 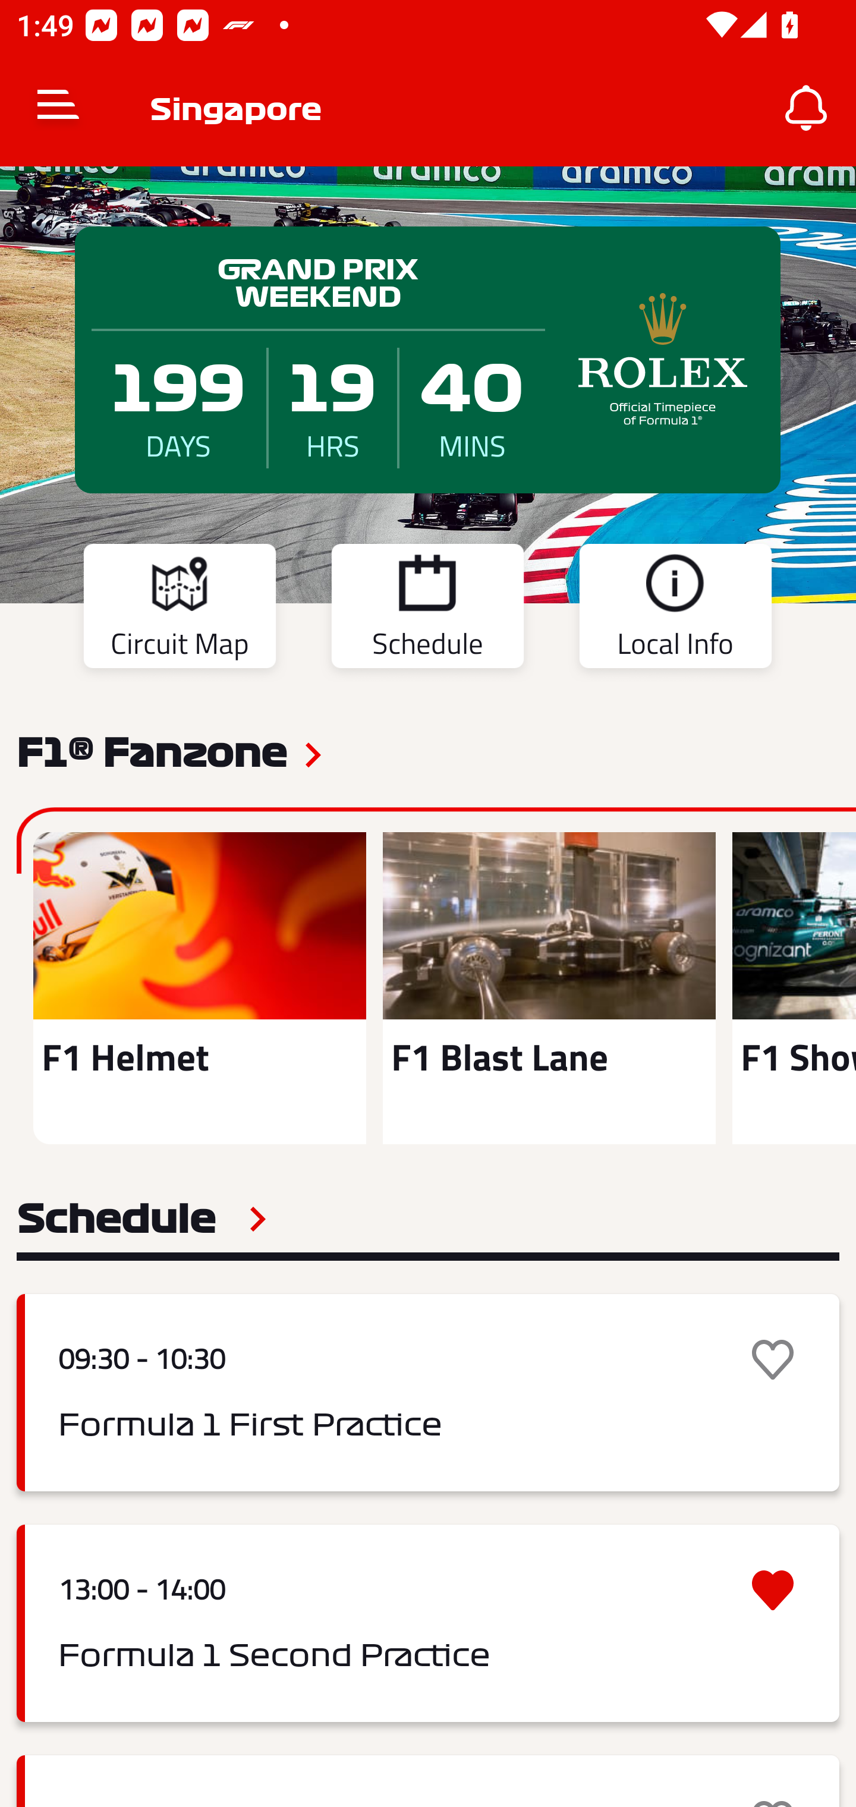 I want to click on Schedule, so click(x=141, y=1219).